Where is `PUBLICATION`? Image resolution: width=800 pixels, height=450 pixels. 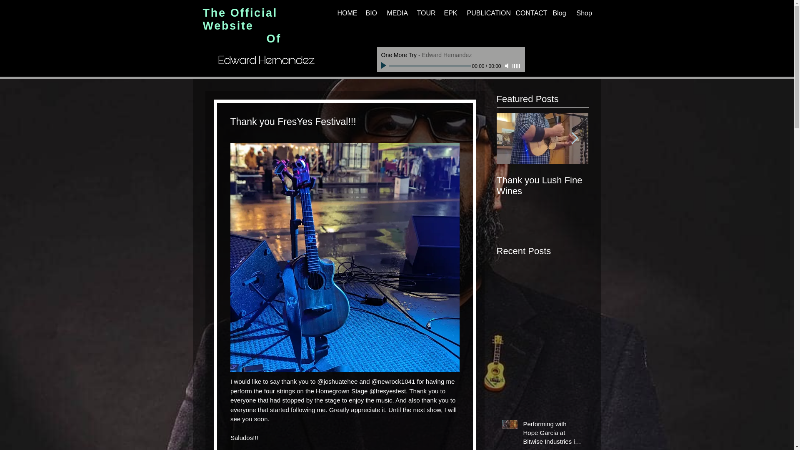 PUBLICATION is located at coordinates (486, 13).